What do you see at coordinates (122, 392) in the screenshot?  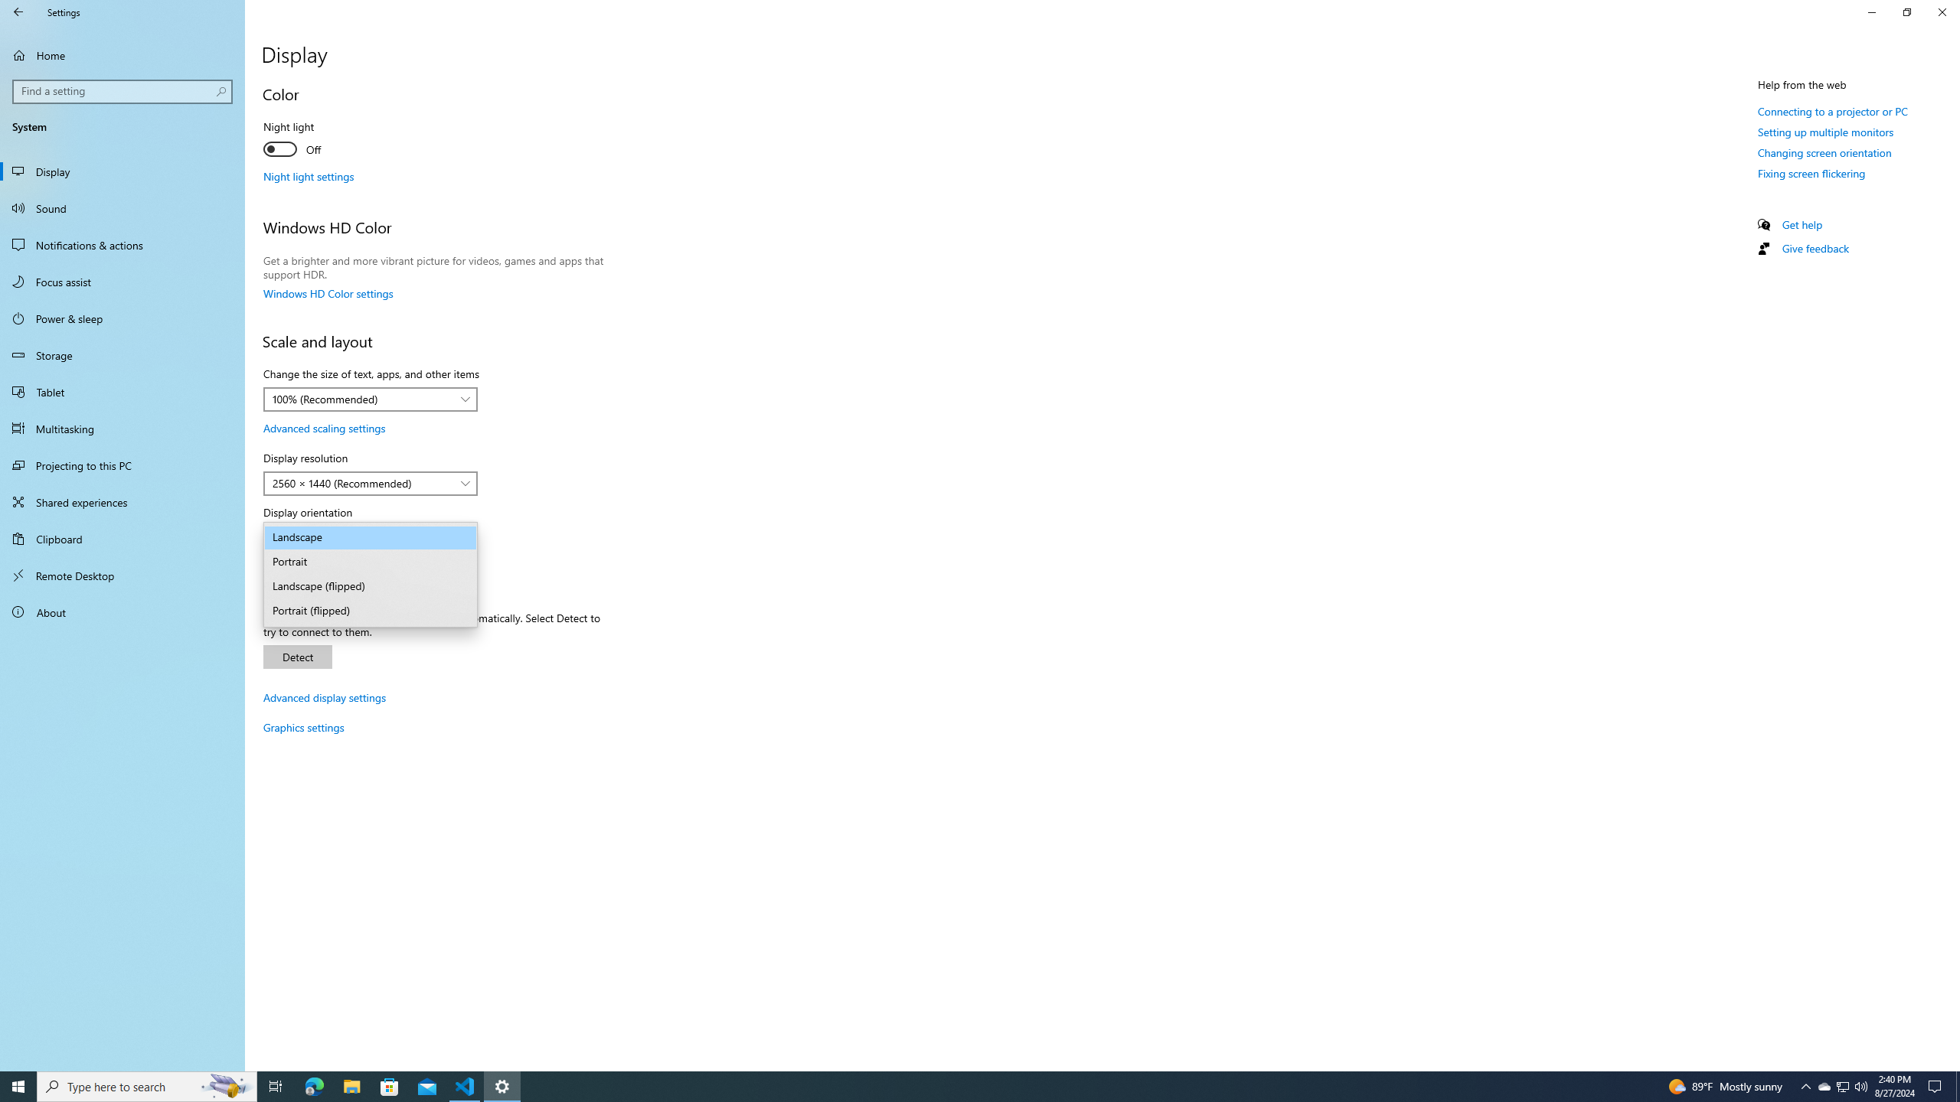 I see `Running applications` at bounding box center [122, 392].